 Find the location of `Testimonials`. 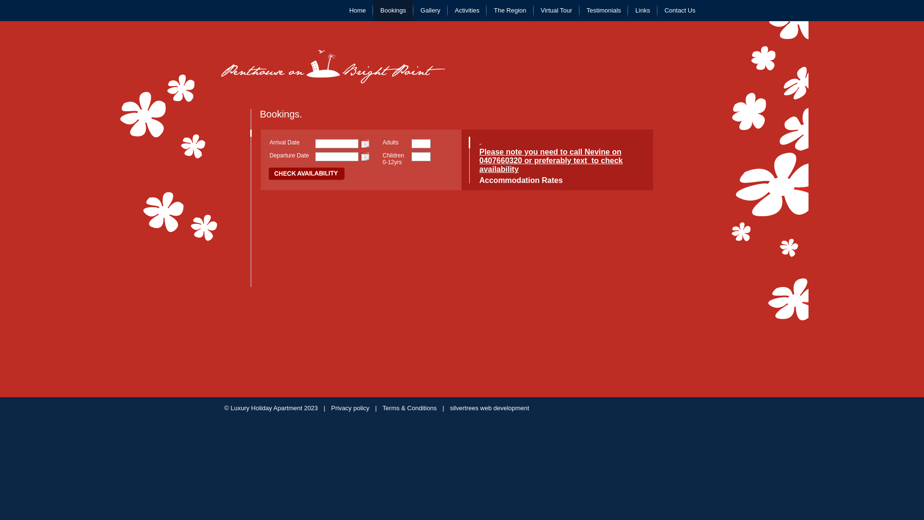

Testimonials is located at coordinates (604, 11).